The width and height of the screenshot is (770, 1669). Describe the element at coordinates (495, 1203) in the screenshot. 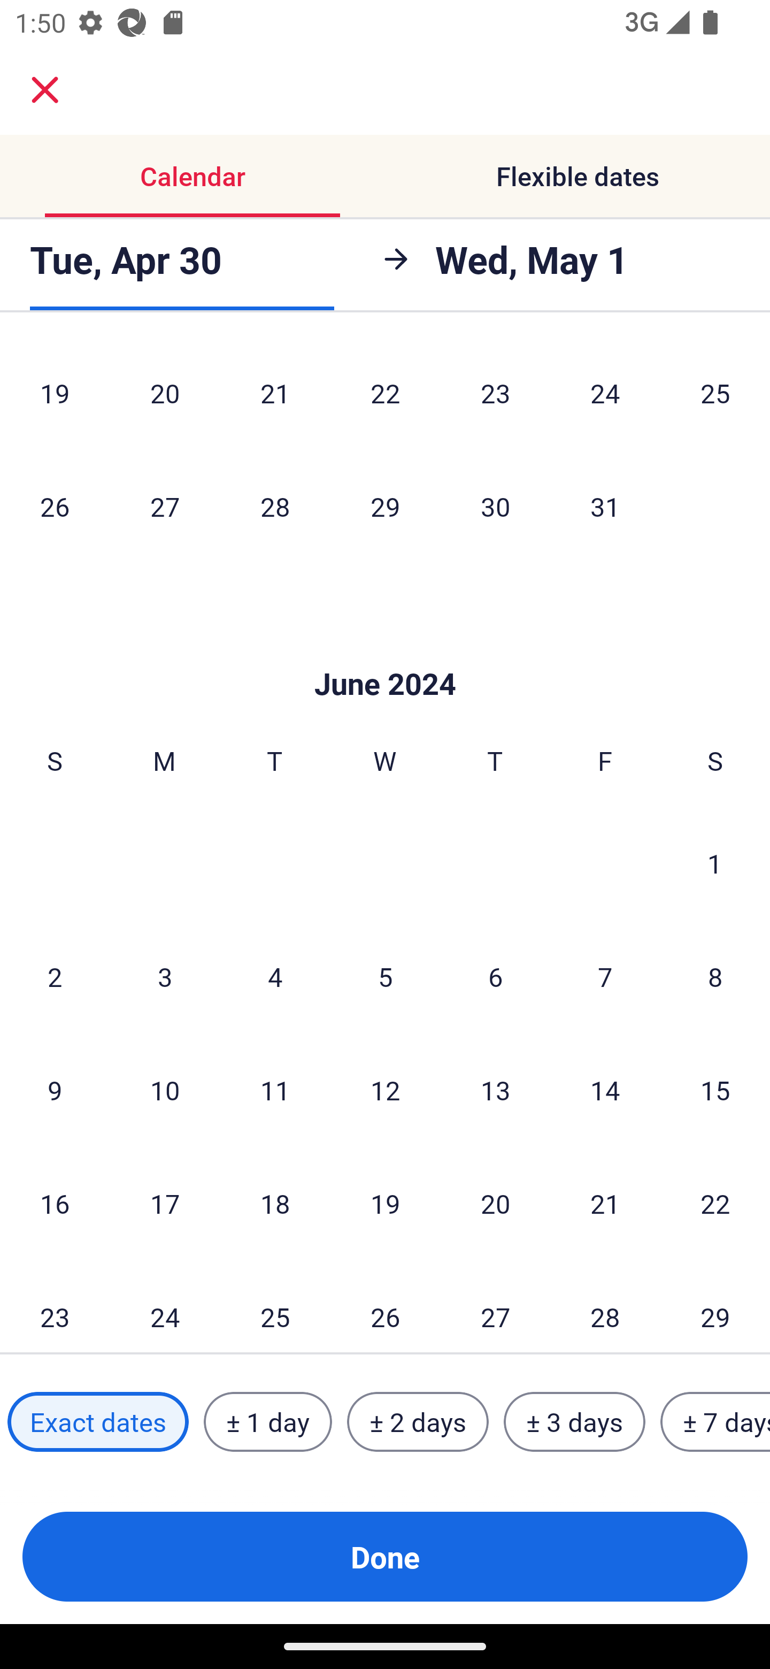

I see `20 Thursday, June 20, 2024` at that location.